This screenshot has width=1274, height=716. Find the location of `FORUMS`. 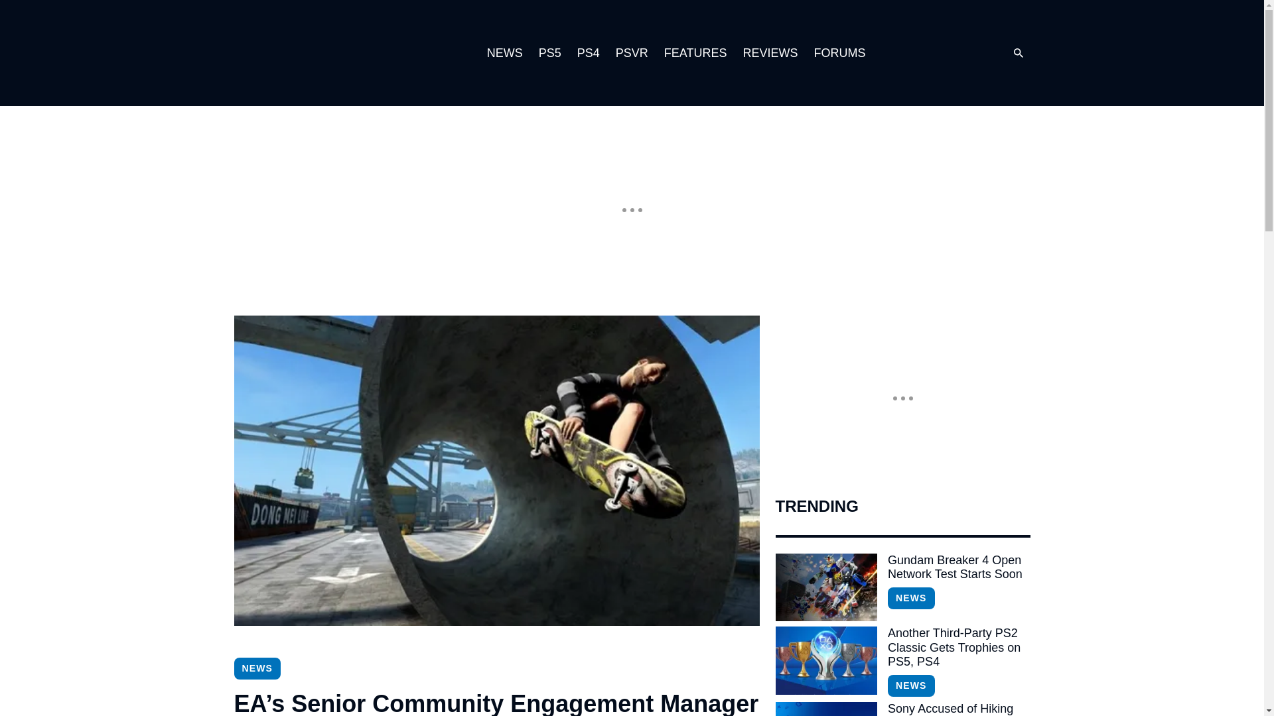

FORUMS is located at coordinates (839, 53).